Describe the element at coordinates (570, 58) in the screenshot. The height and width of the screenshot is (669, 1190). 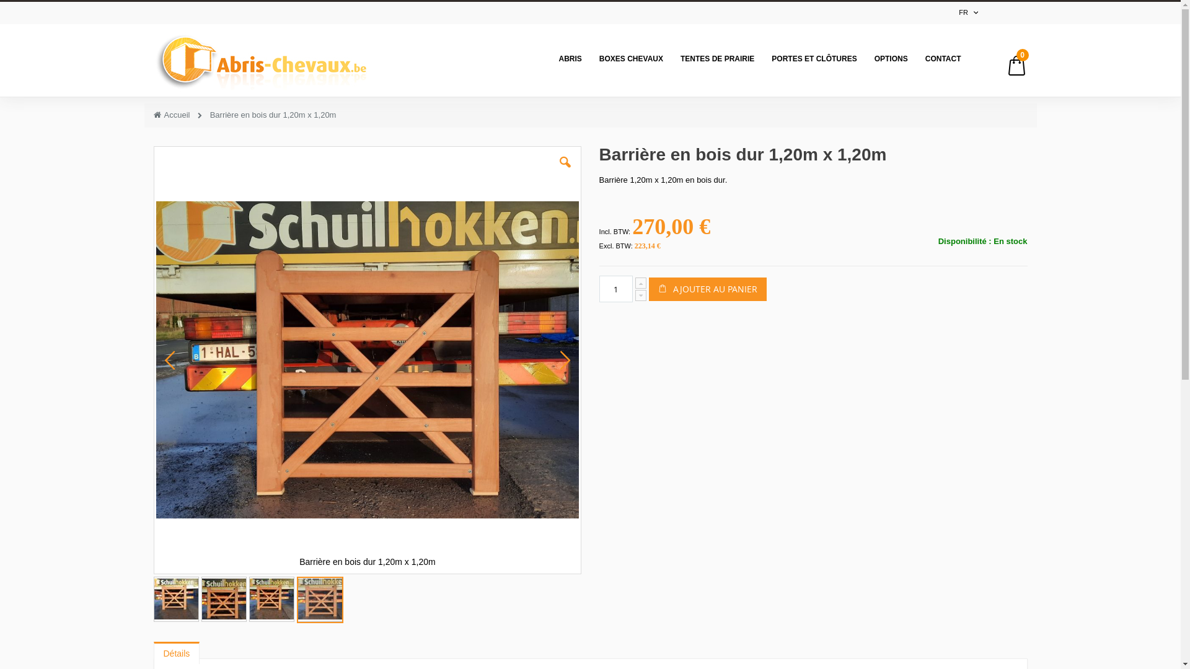
I see `ABRIS` at that location.